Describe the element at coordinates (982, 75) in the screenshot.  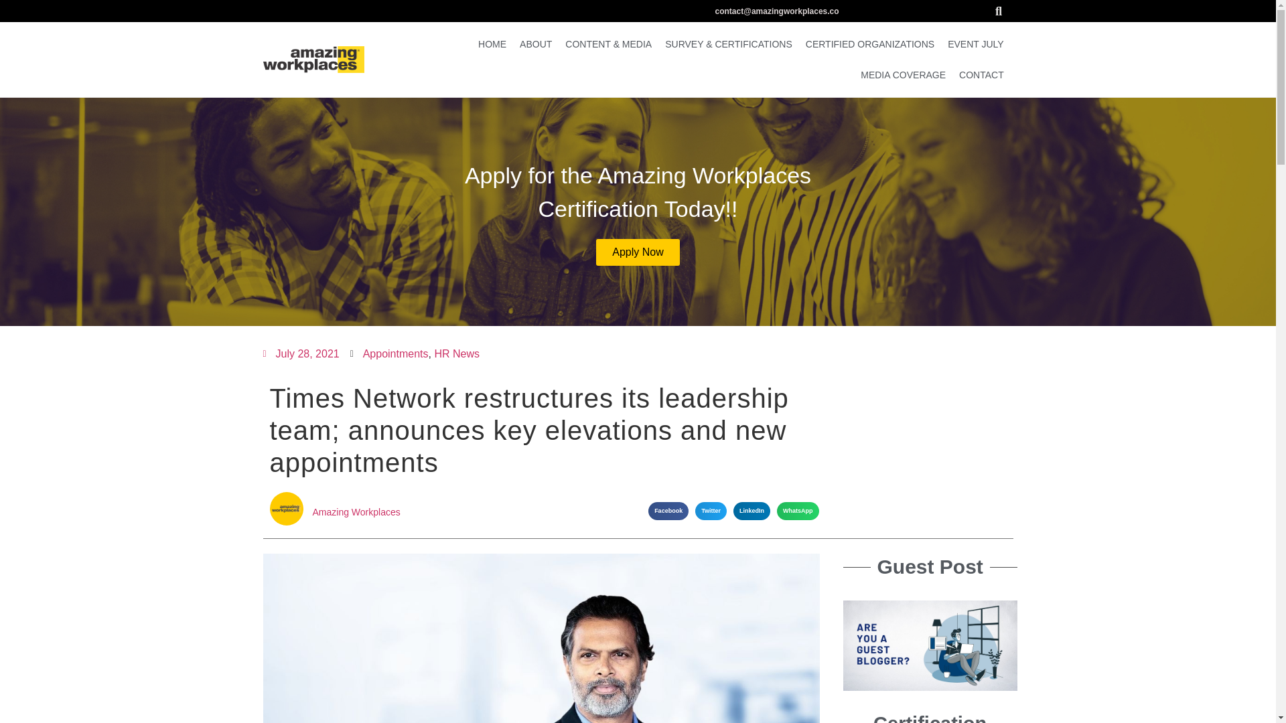
I see `CONTACT` at that location.